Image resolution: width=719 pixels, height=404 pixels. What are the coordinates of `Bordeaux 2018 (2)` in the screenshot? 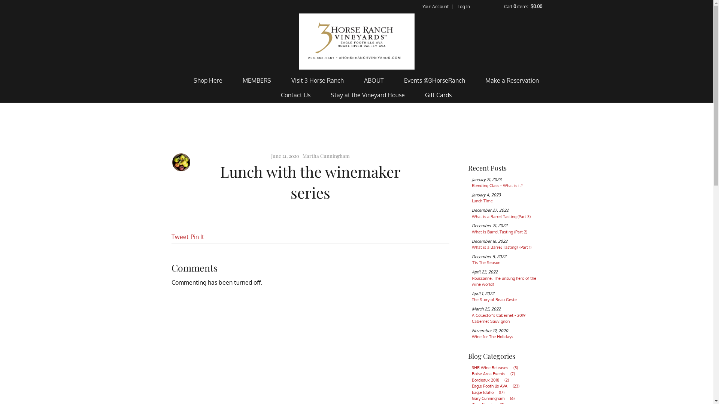 It's located at (492, 380).